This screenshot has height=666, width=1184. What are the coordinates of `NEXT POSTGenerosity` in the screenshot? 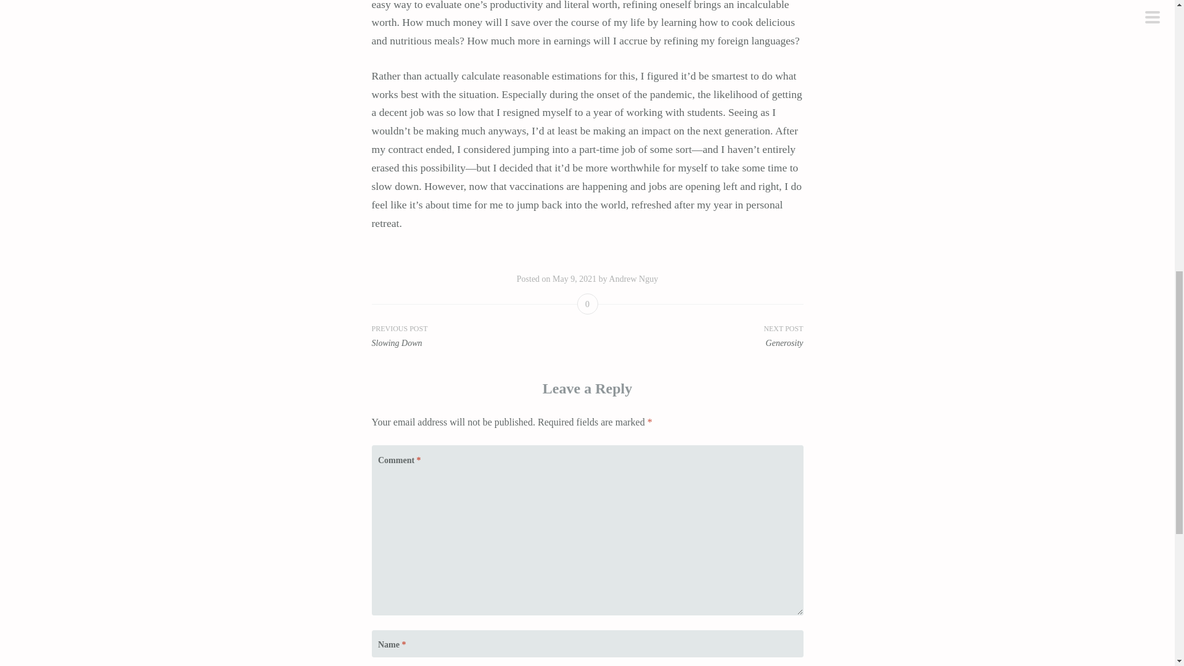 It's located at (694, 335).